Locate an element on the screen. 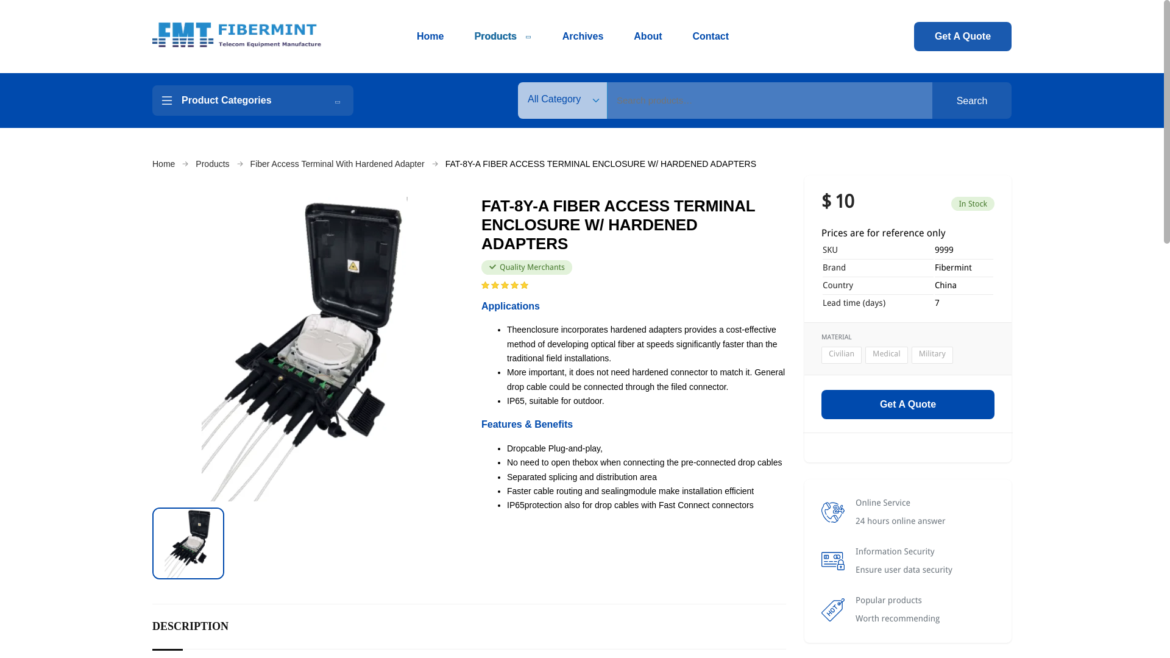 The height and width of the screenshot is (658, 1170). Contact is located at coordinates (711, 37).